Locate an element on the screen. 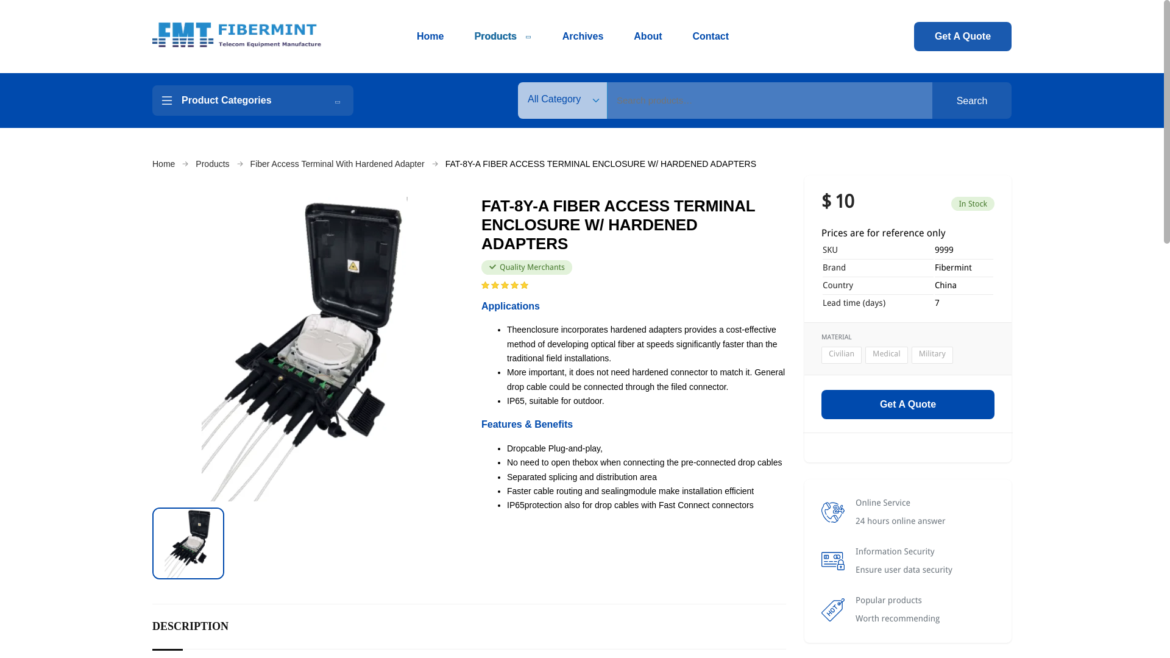 The height and width of the screenshot is (658, 1170). Contact is located at coordinates (711, 37).